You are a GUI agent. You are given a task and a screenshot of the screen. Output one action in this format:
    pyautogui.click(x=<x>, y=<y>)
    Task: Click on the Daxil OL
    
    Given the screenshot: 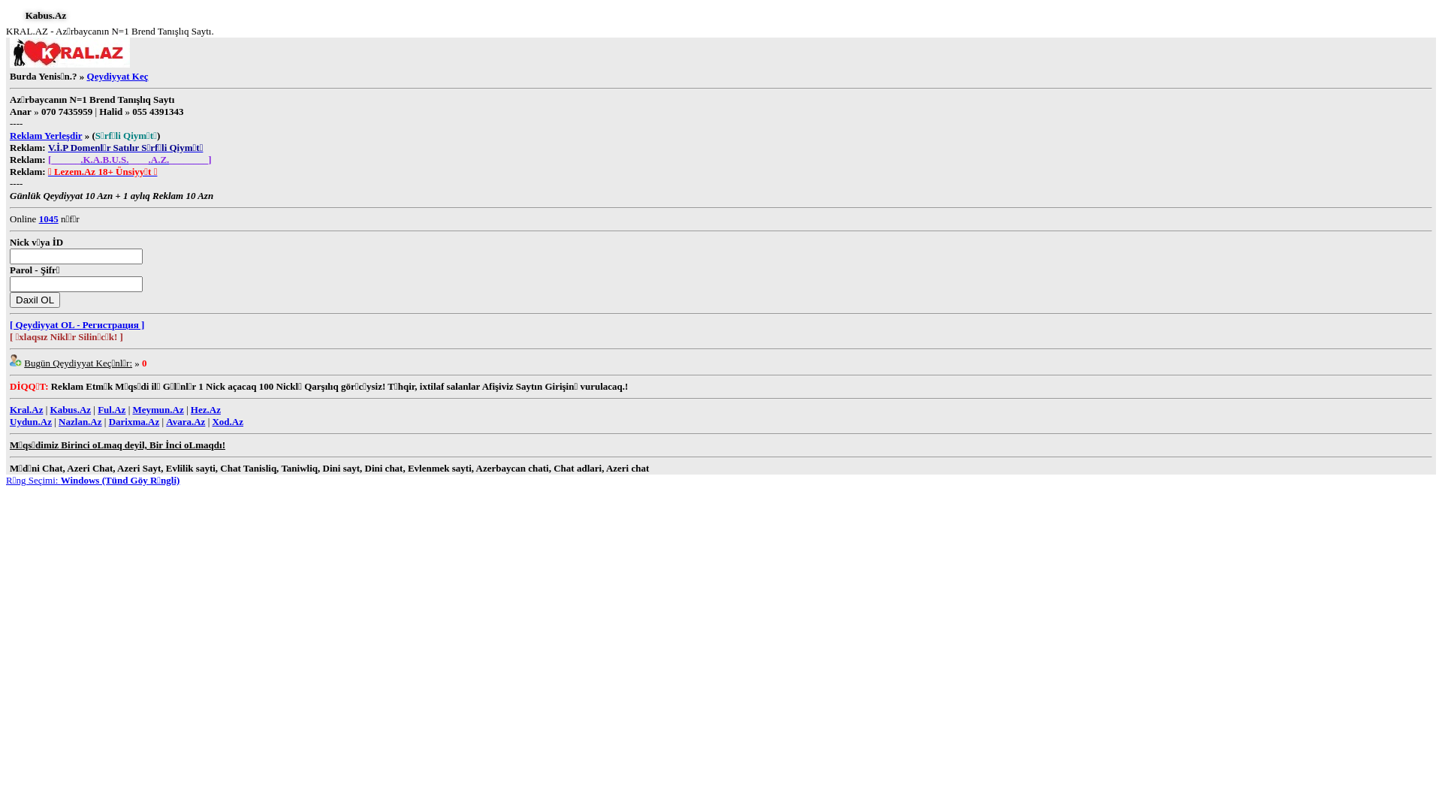 What is the action you would take?
    pyautogui.click(x=35, y=300)
    